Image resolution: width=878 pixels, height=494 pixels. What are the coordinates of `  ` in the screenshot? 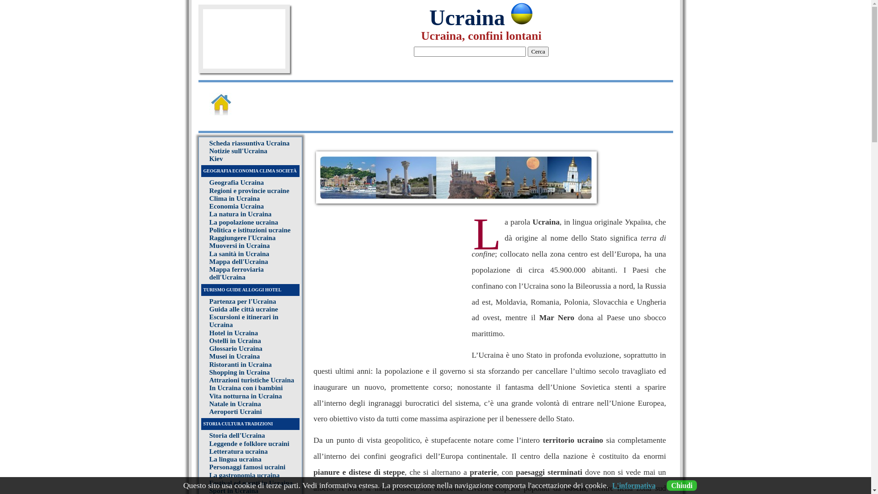 It's located at (234, 113).